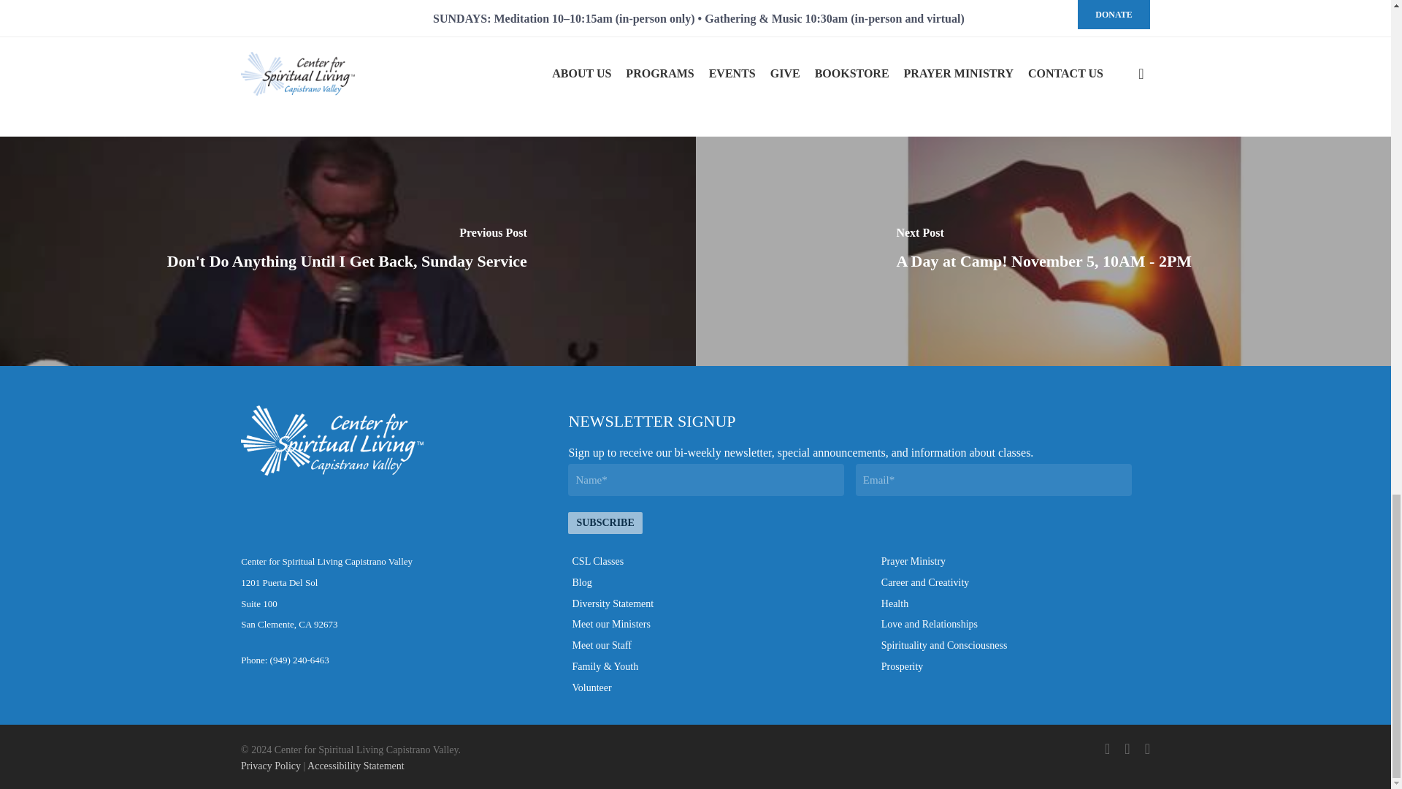 The height and width of the screenshot is (789, 1402). Describe the element at coordinates (605, 523) in the screenshot. I see `Subscribe` at that location.